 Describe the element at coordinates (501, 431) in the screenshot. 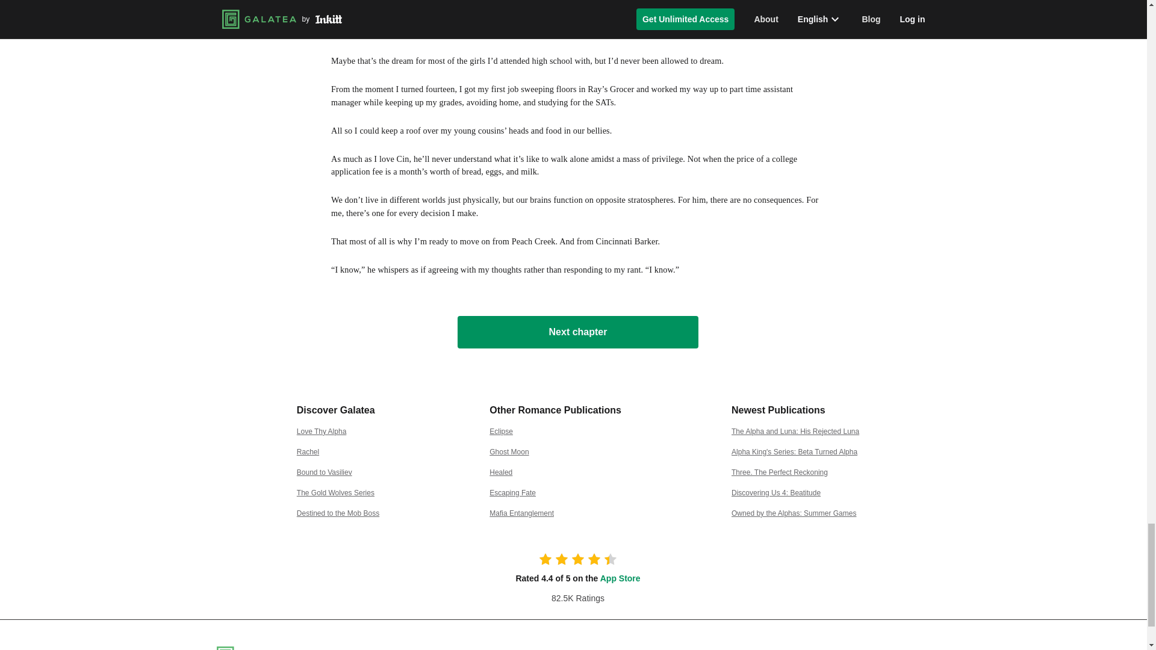

I see `Eclipse` at that location.